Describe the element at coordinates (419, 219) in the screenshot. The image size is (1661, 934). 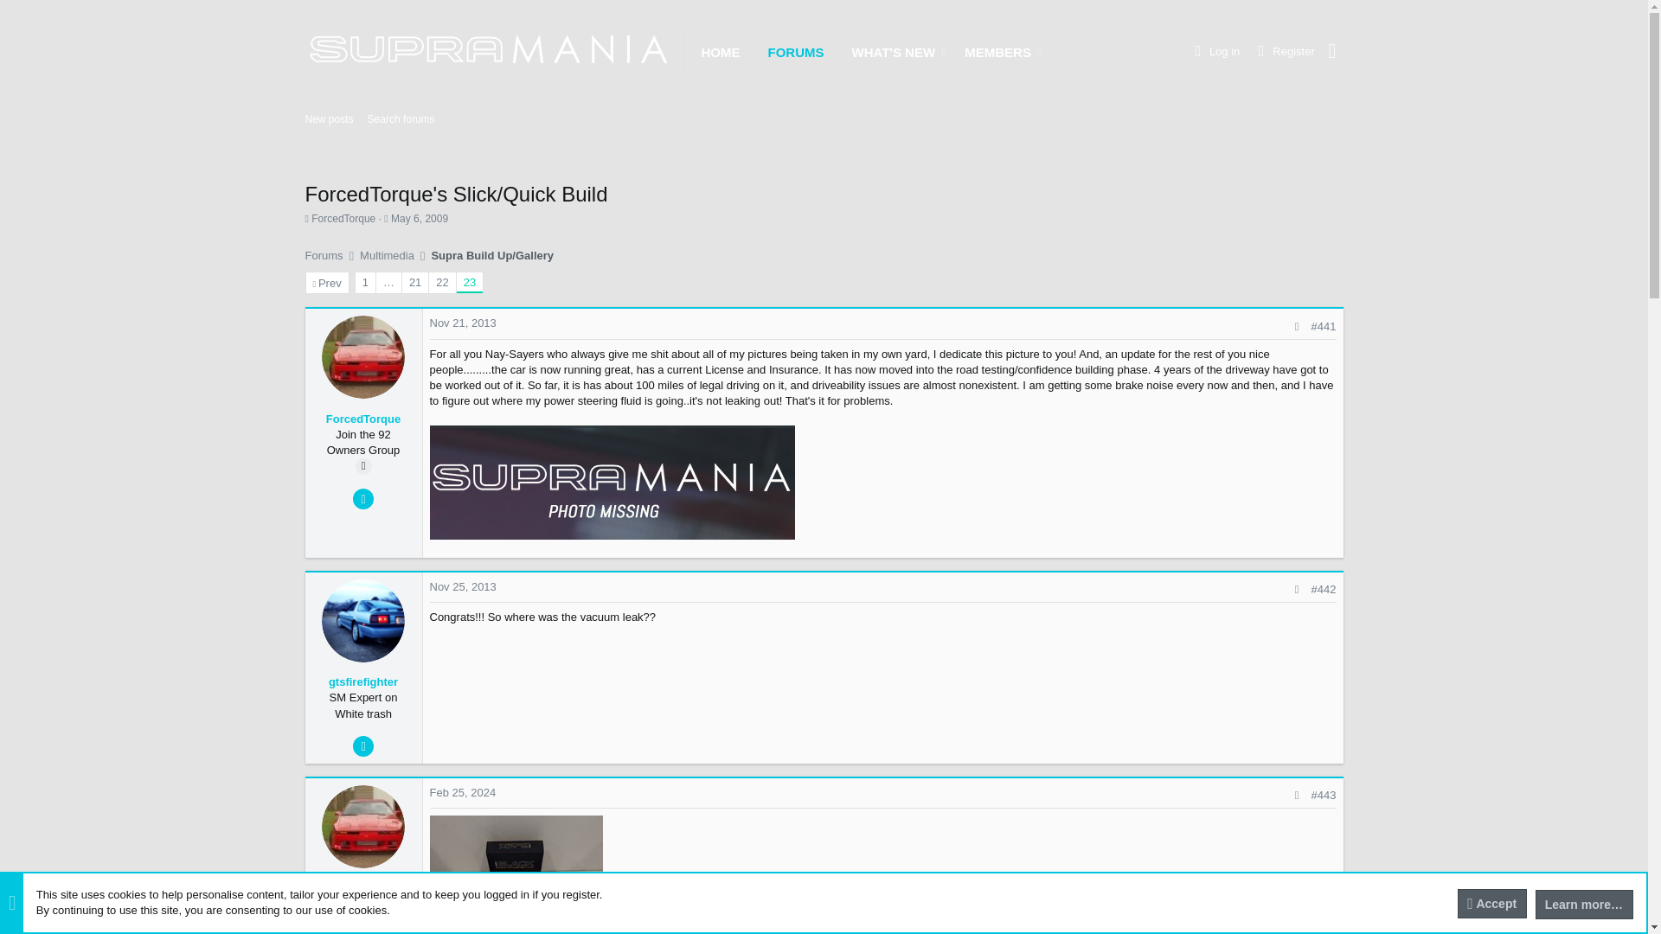
I see `May 6, 2009` at that location.